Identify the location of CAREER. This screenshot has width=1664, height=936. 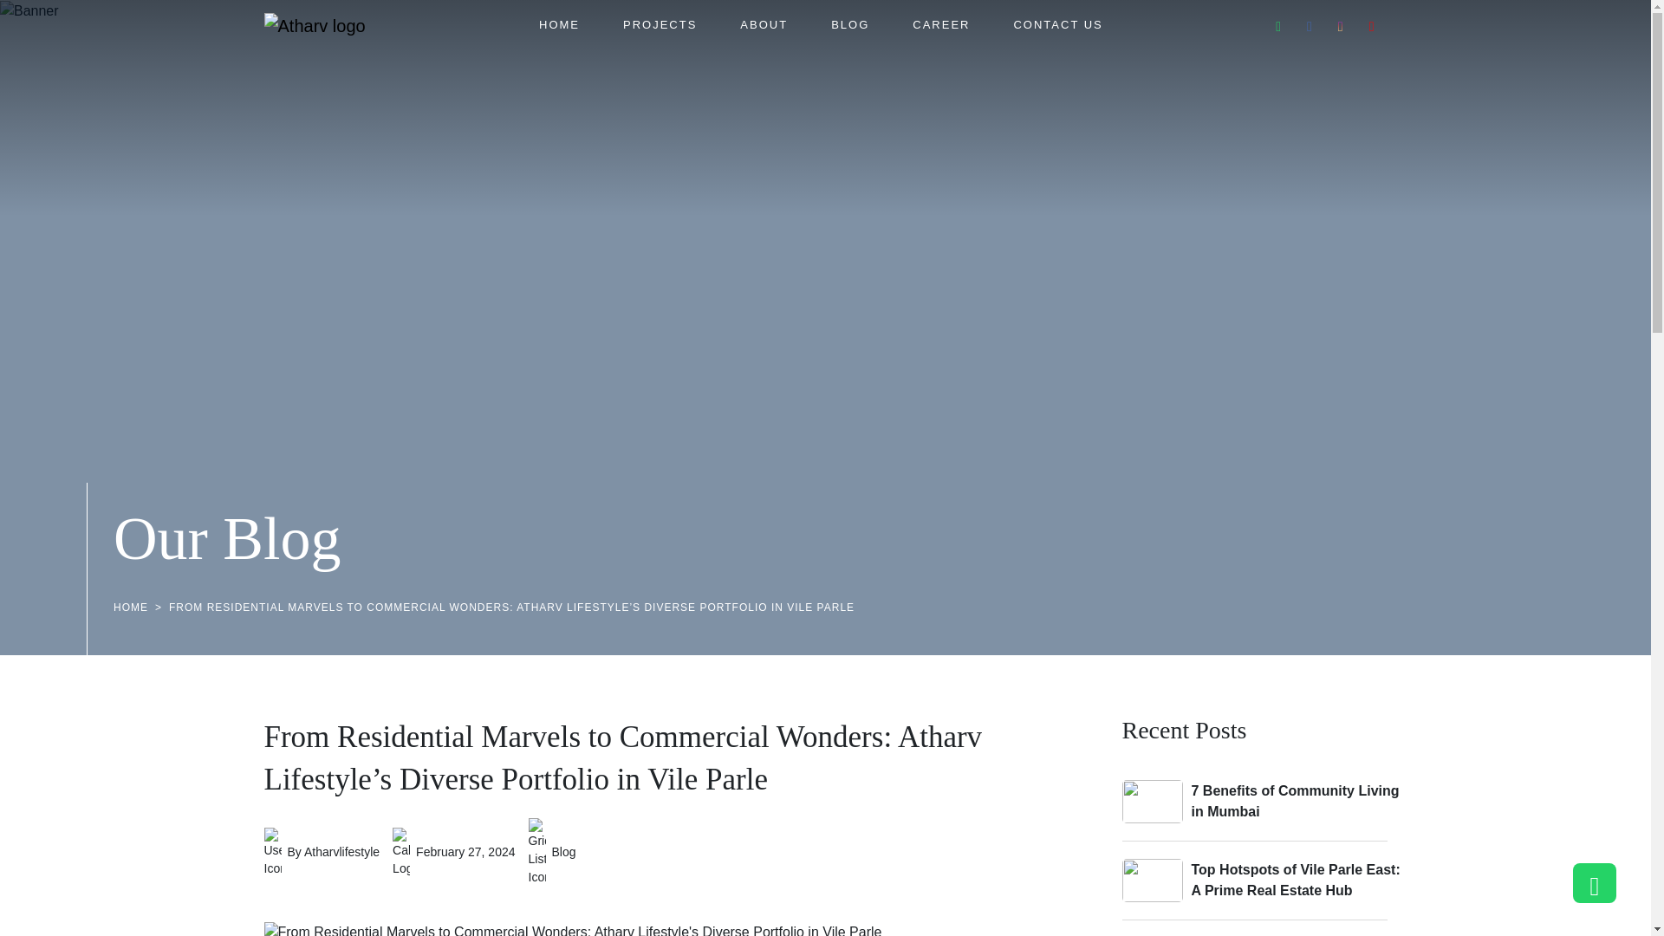
(941, 24).